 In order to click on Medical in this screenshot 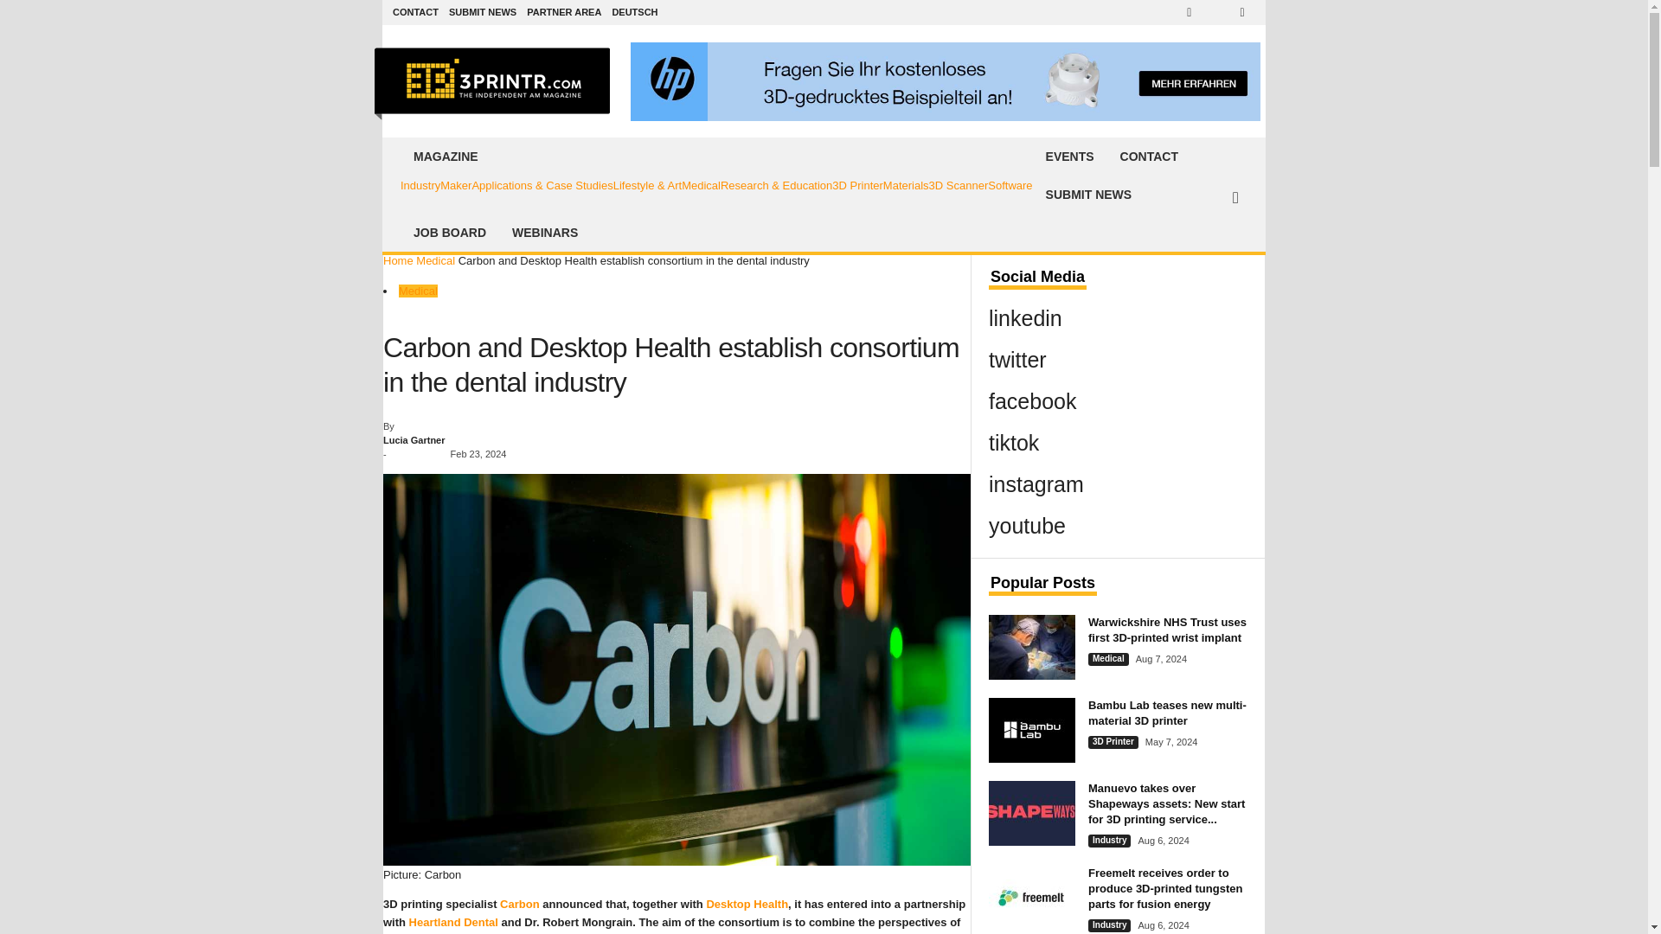, I will do `click(701, 185)`.